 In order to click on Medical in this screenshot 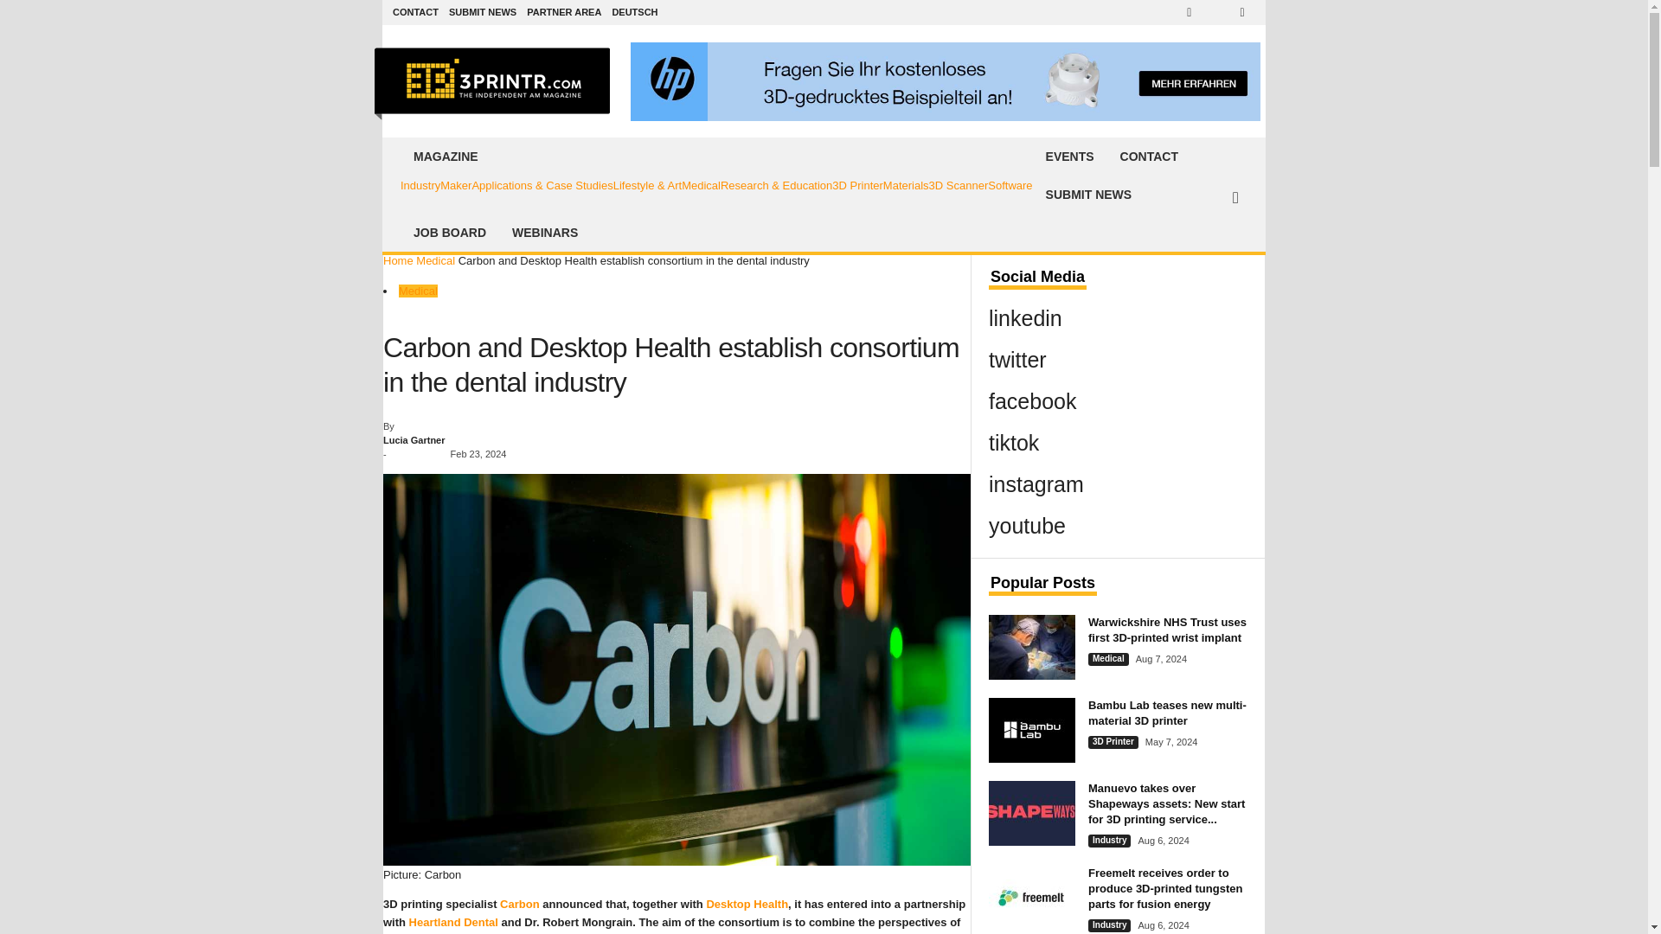, I will do `click(701, 185)`.